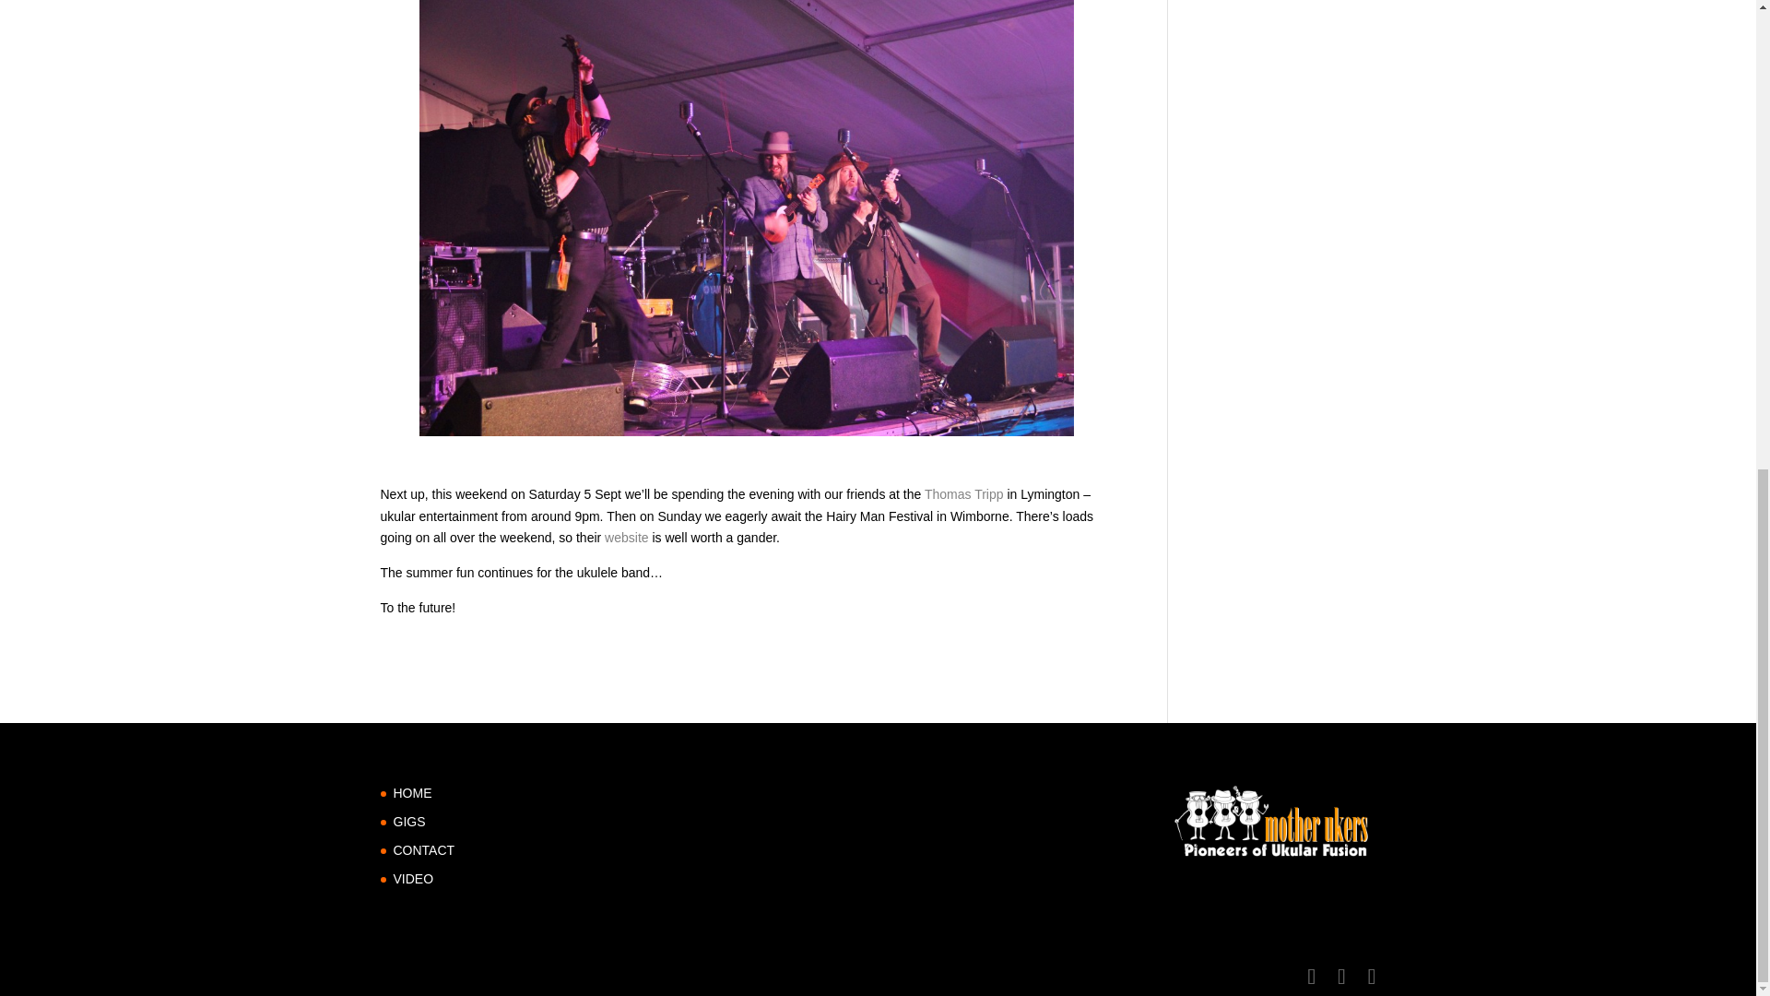 Image resolution: width=1770 pixels, height=996 pixels. What do you see at coordinates (408, 821) in the screenshot?
I see `GIGS` at bounding box center [408, 821].